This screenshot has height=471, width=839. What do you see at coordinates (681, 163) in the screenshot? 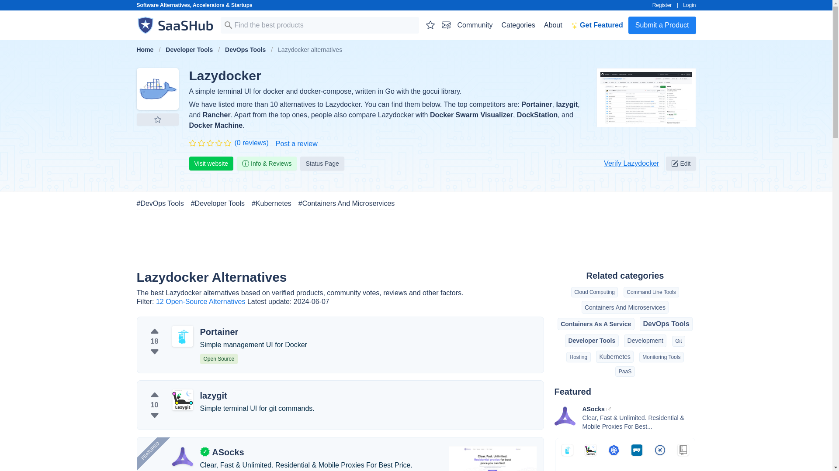
I see `Edit` at bounding box center [681, 163].